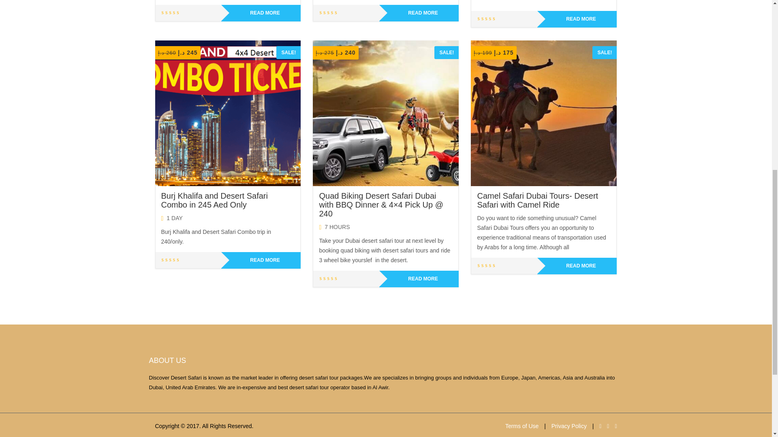  I want to click on READ MORE, so click(419, 278).